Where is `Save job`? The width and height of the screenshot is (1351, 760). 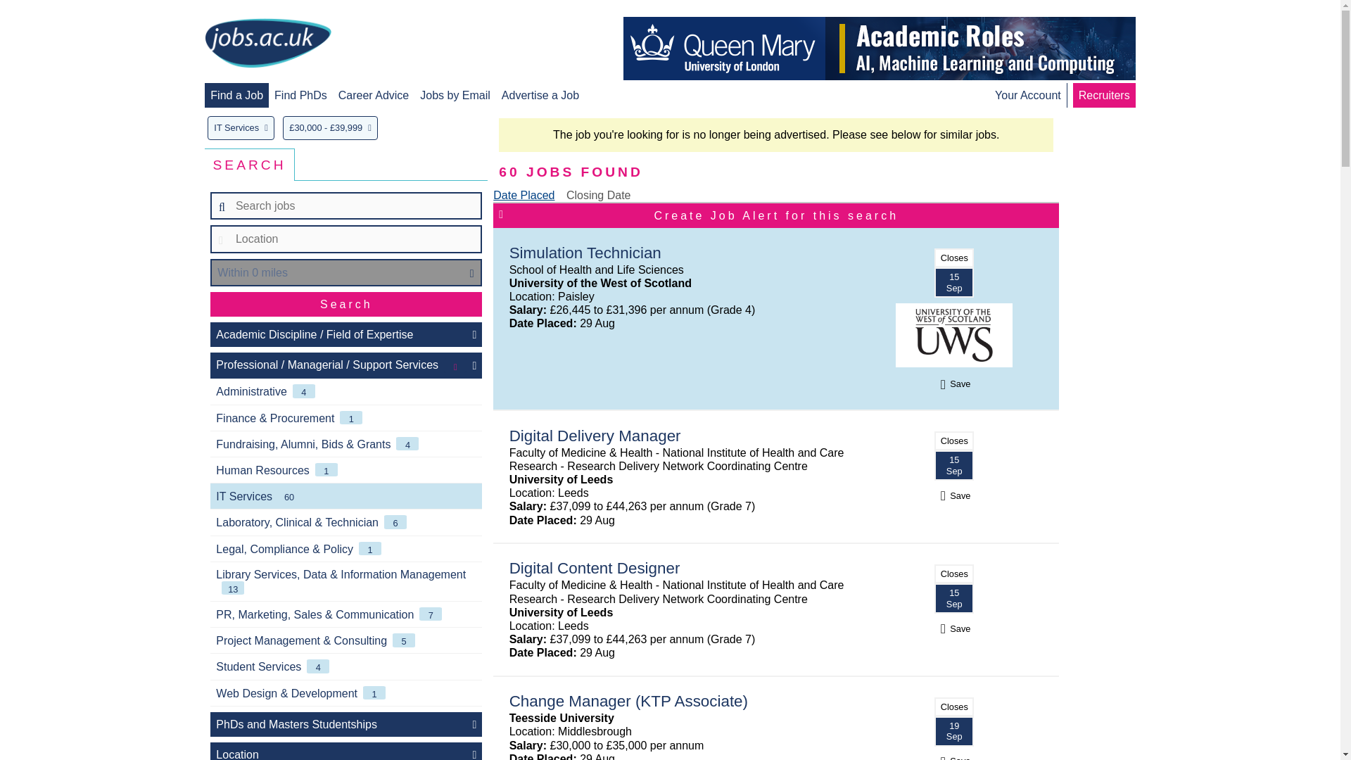
Save job is located at coordinates (953, 759).